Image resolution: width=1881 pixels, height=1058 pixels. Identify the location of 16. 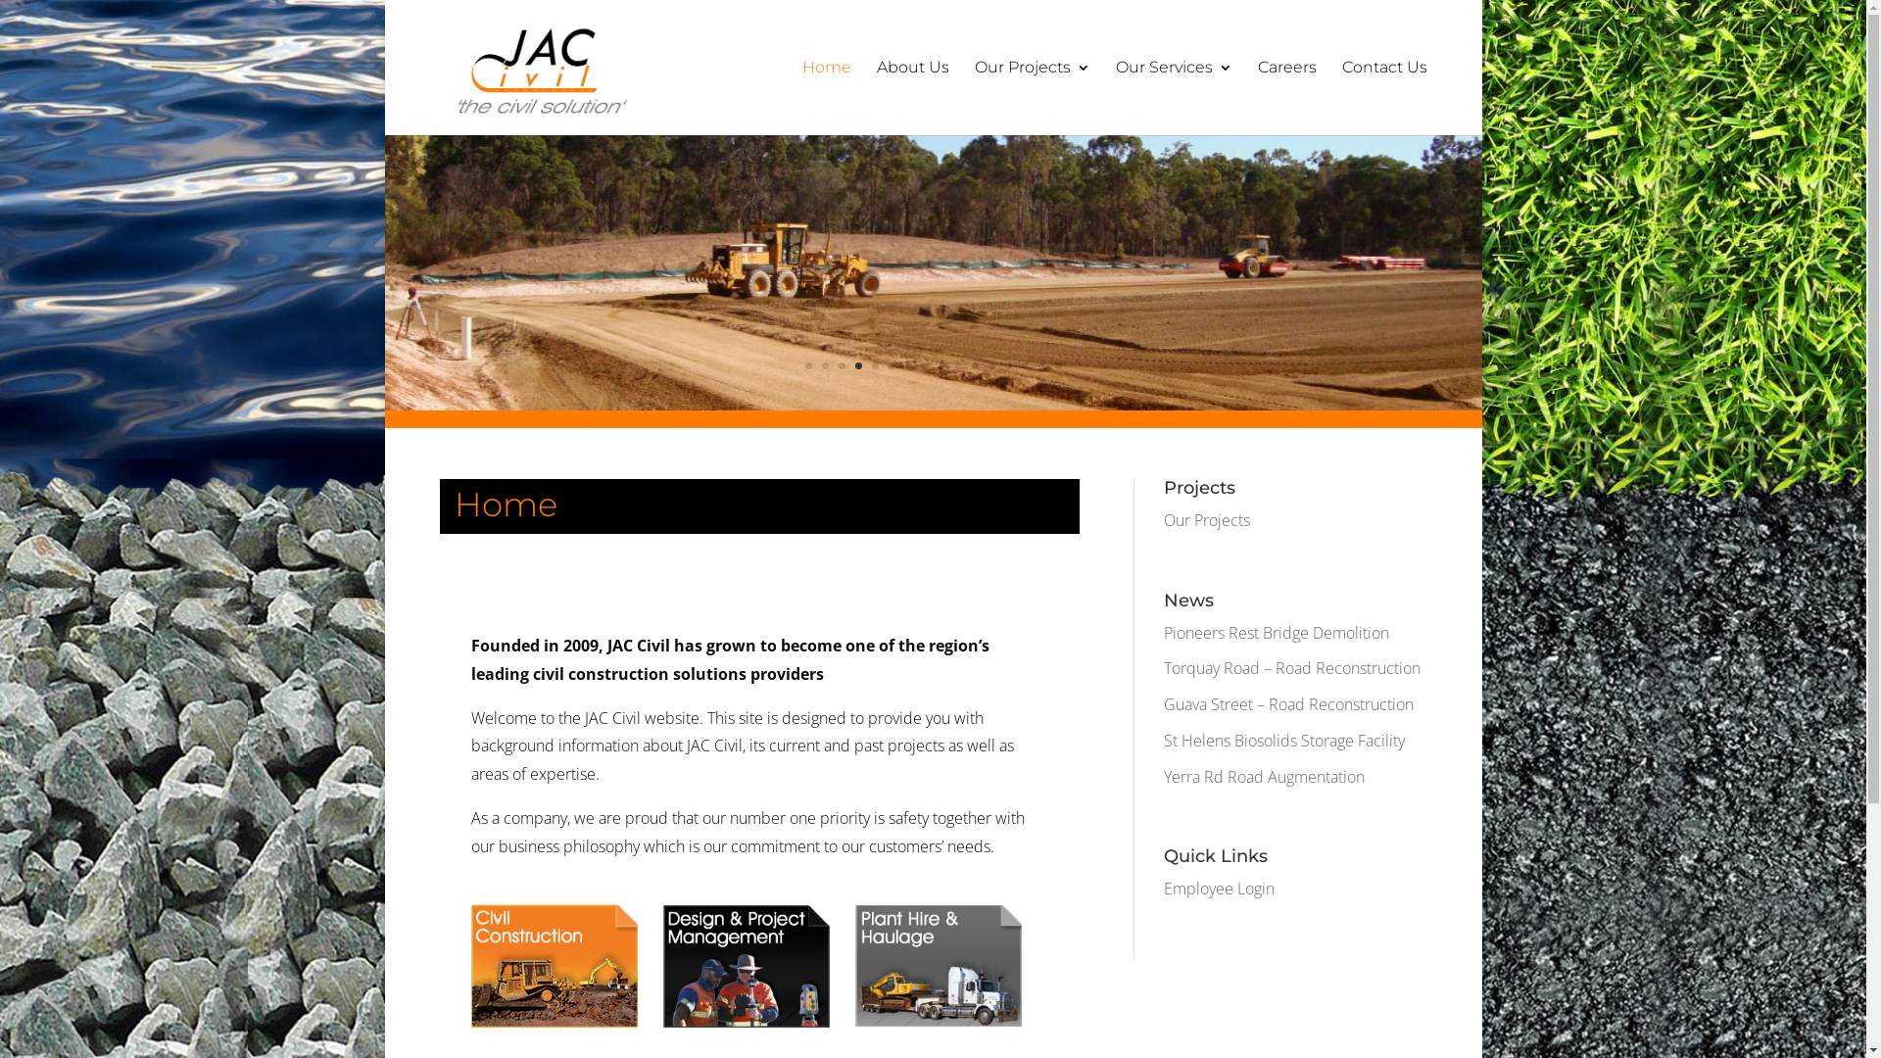
(1058, 366).